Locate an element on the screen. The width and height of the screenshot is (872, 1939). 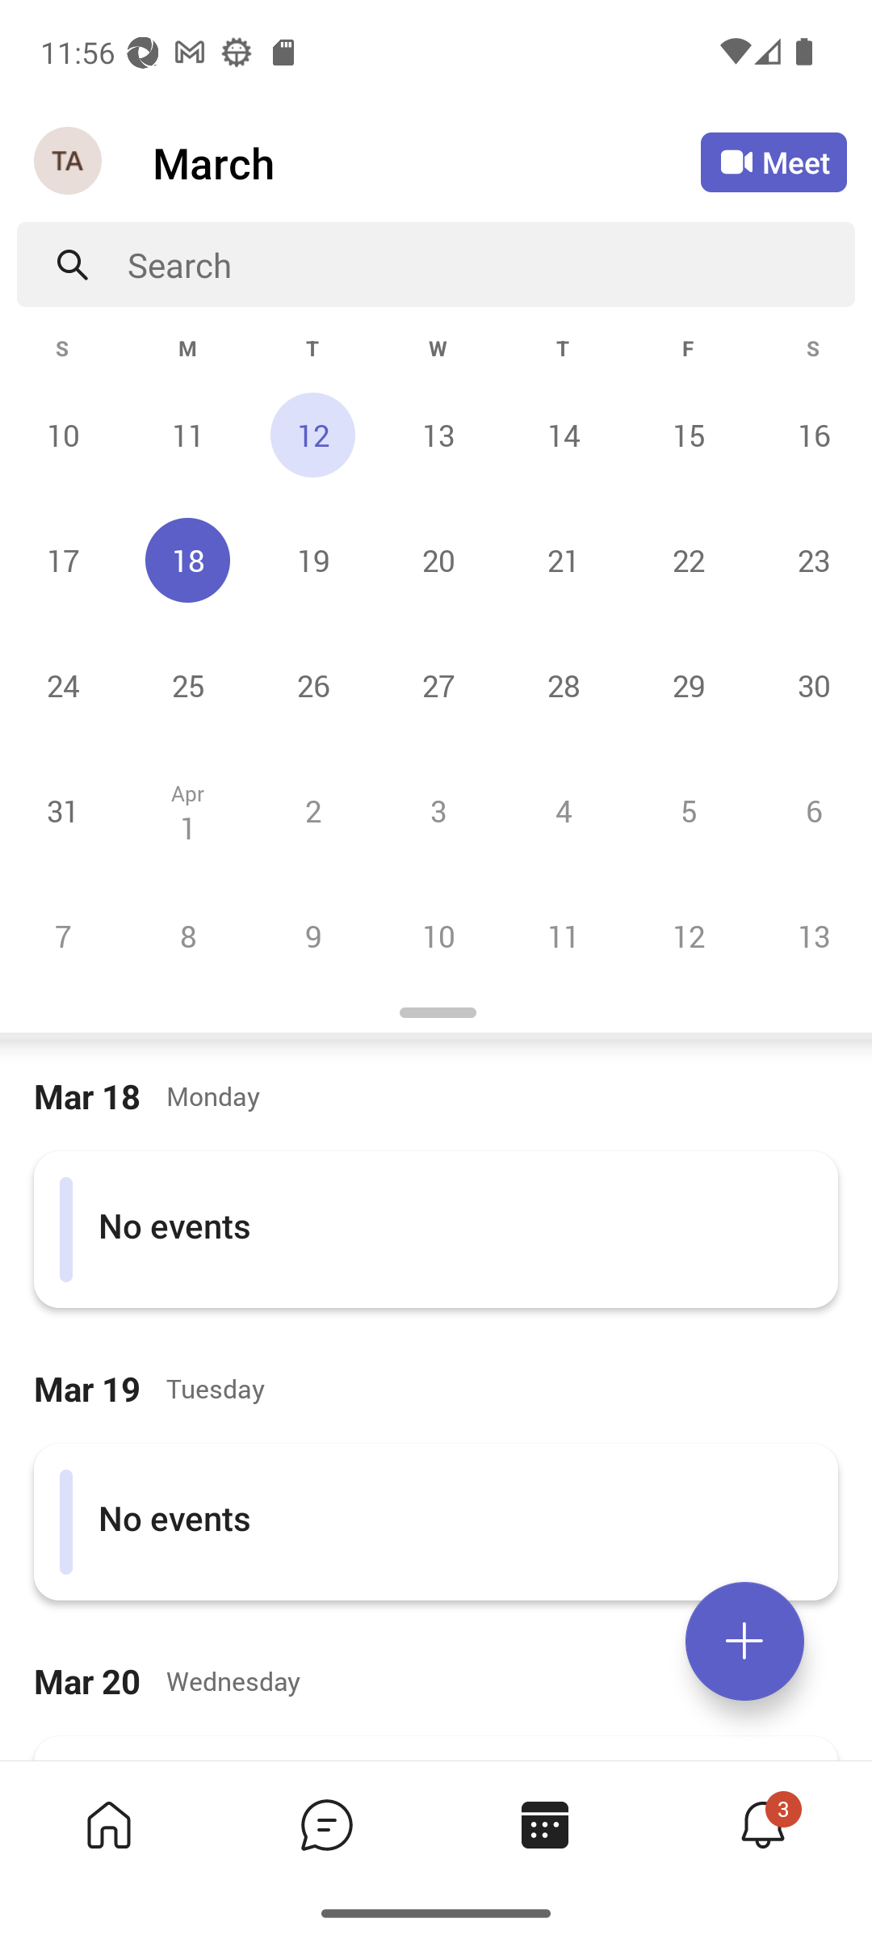
Saturday, April 6 6 is located at coordinates (811, 810).